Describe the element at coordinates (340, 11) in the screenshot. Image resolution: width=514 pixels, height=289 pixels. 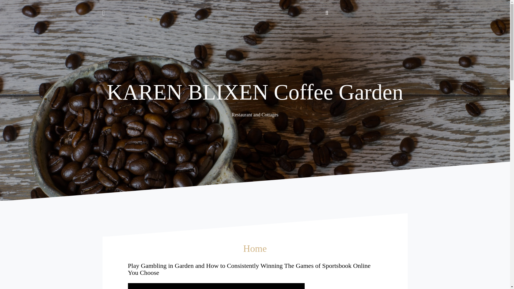
I see `Activities` at that location.